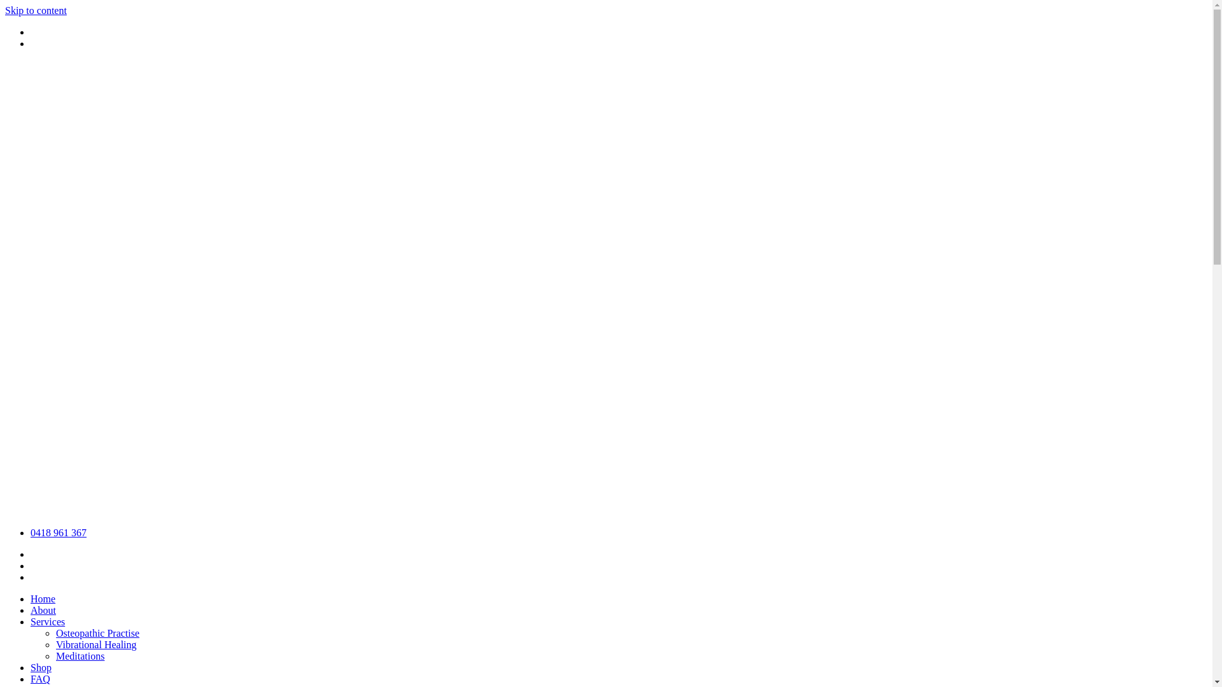  I want to click on About, so click(43, 611).